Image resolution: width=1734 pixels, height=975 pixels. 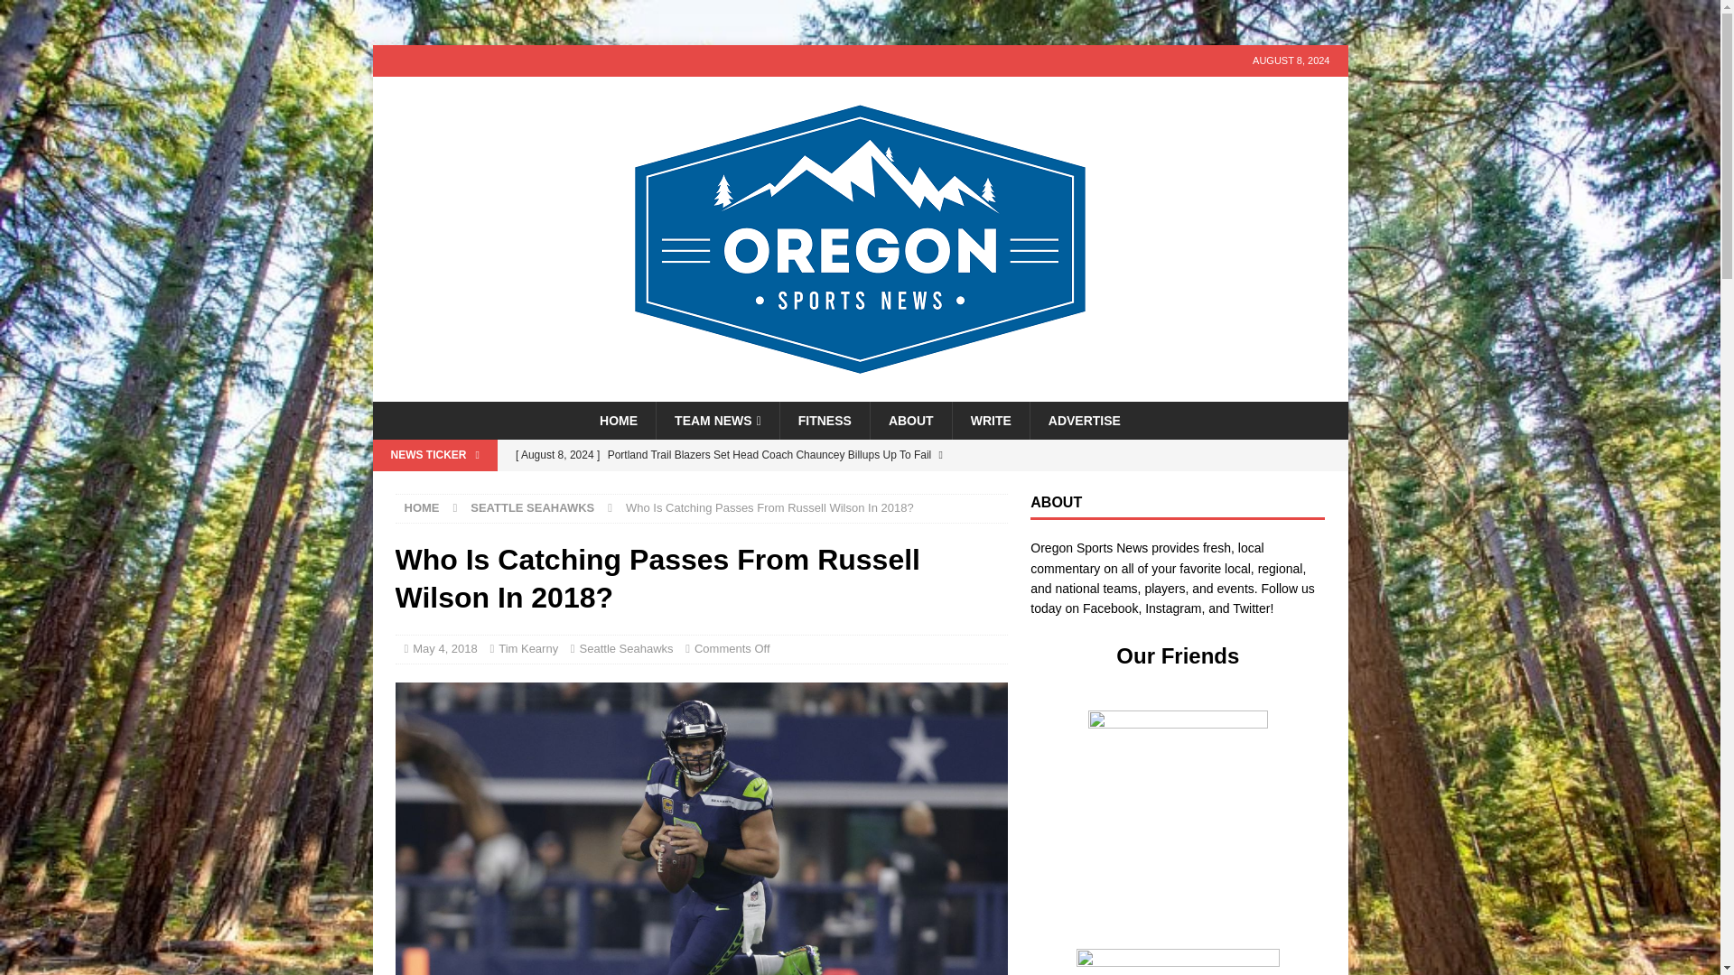 What do you see at coordinates (618, 421) in the screenshot?
I see `HOME` at bounding box center [618, 421].